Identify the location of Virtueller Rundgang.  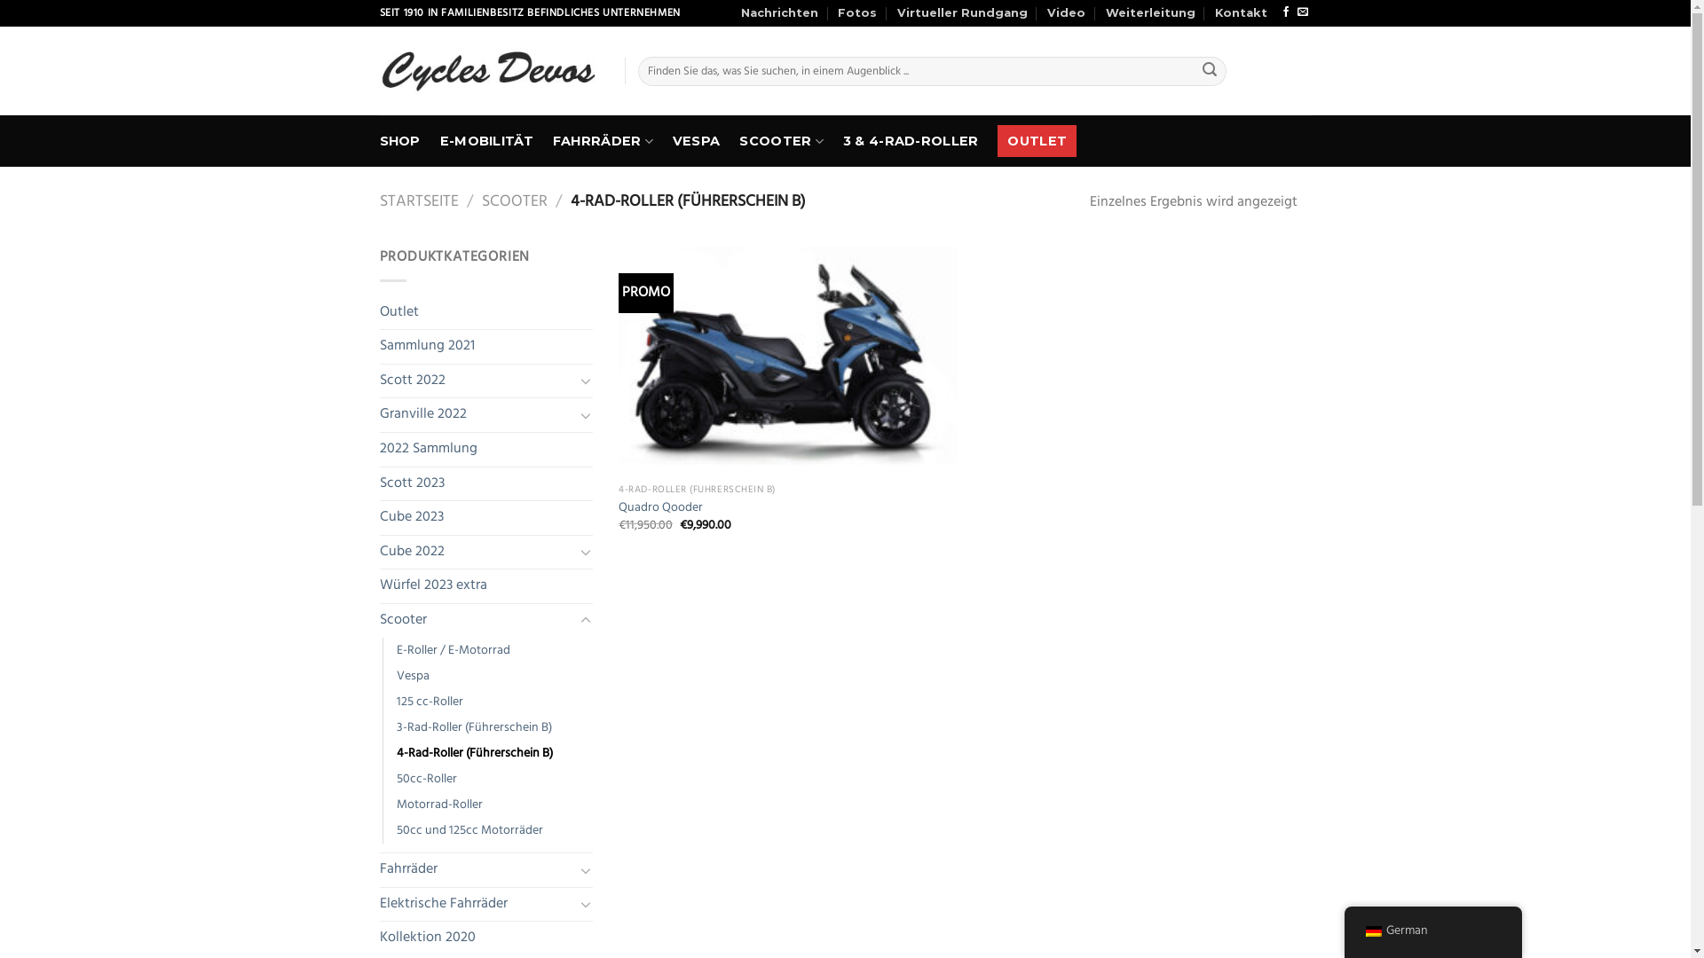
(962, 13).